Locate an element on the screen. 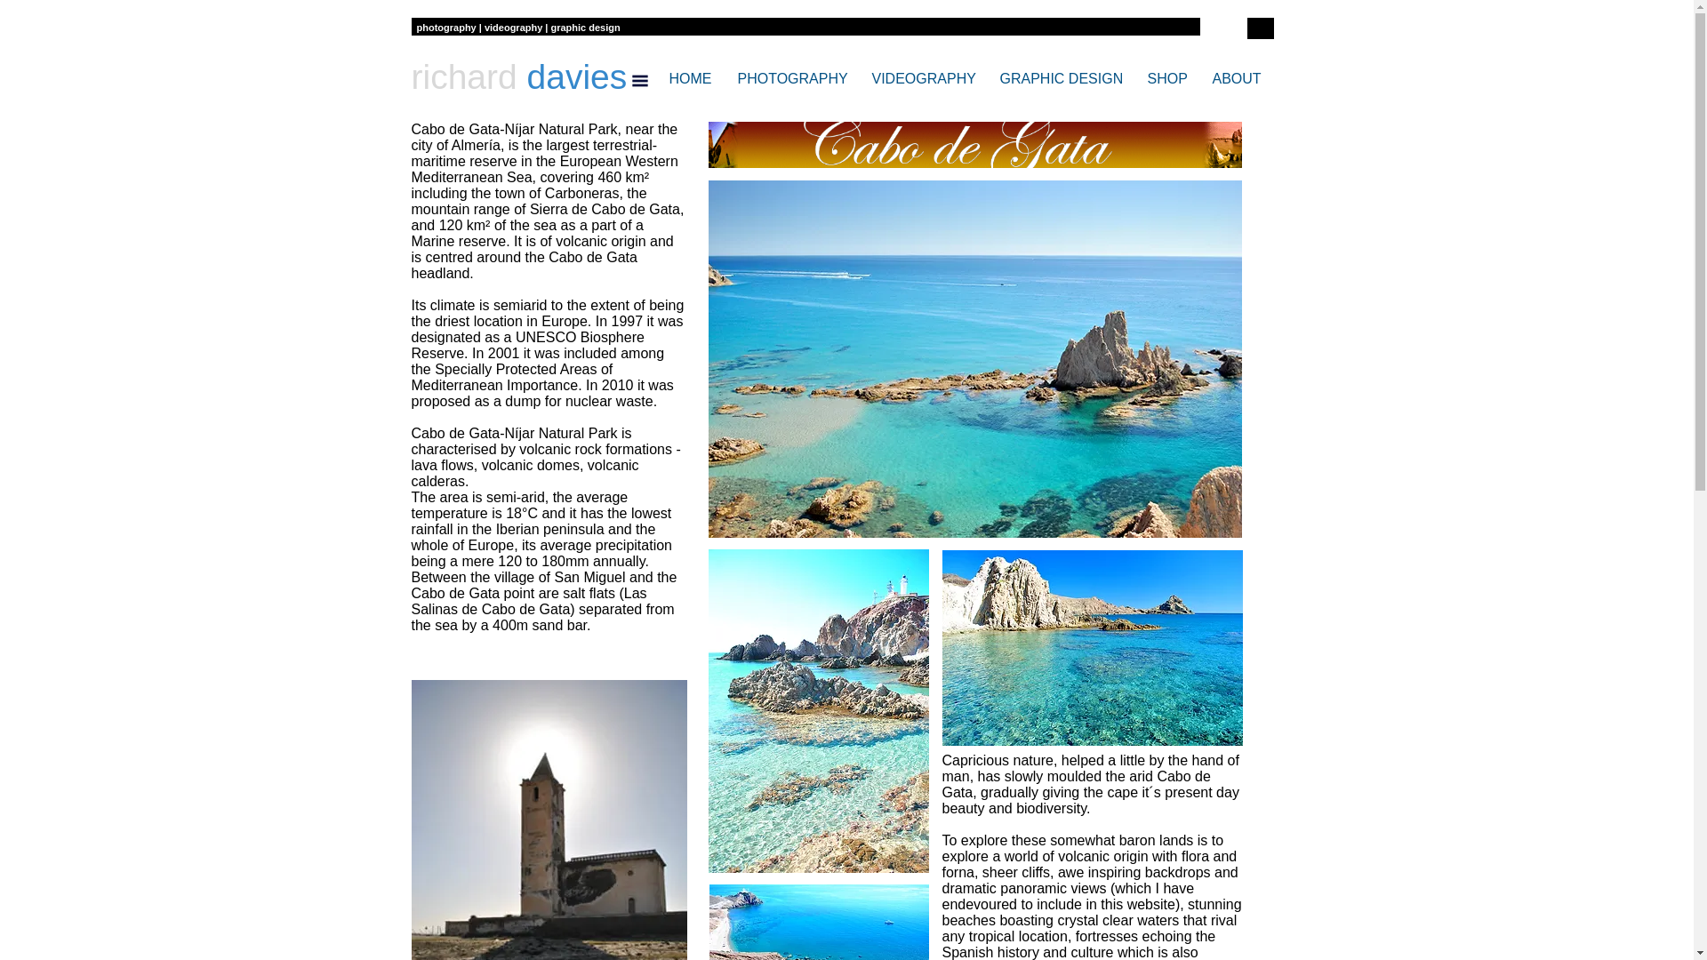  VIDEOGRAPHY is located at coordinates (926, 78).